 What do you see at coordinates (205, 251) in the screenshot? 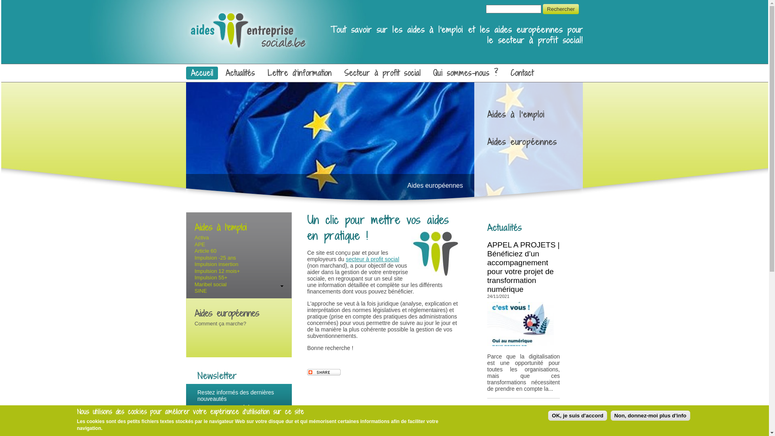
I see `Article 60` at bounding box center [205, 251].